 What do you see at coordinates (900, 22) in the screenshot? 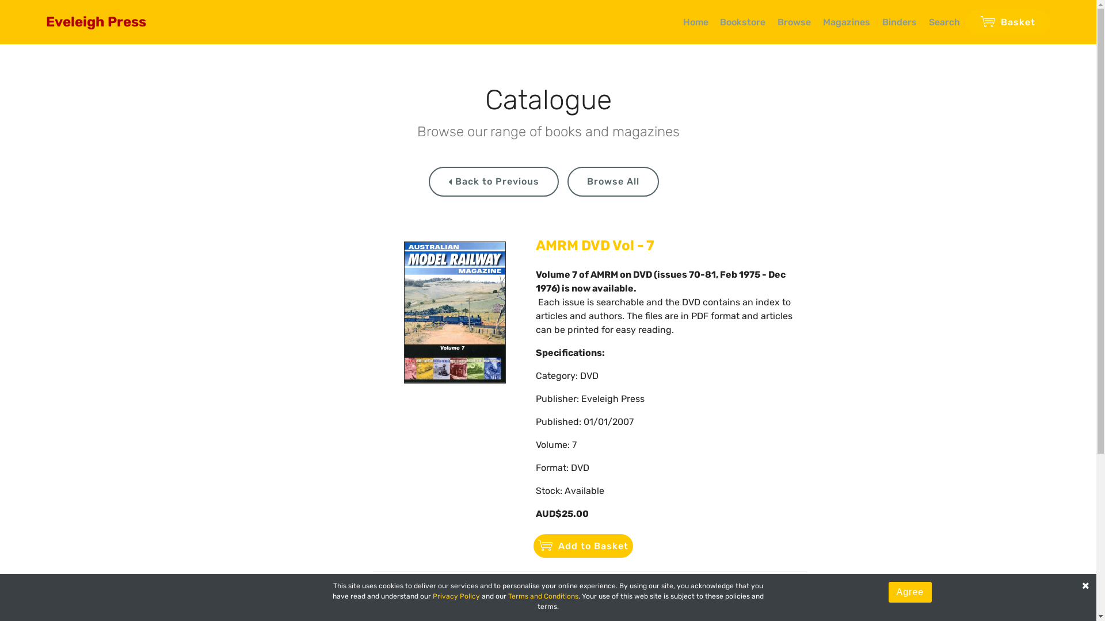
I see `Binders` at bounding box center [900, 22].